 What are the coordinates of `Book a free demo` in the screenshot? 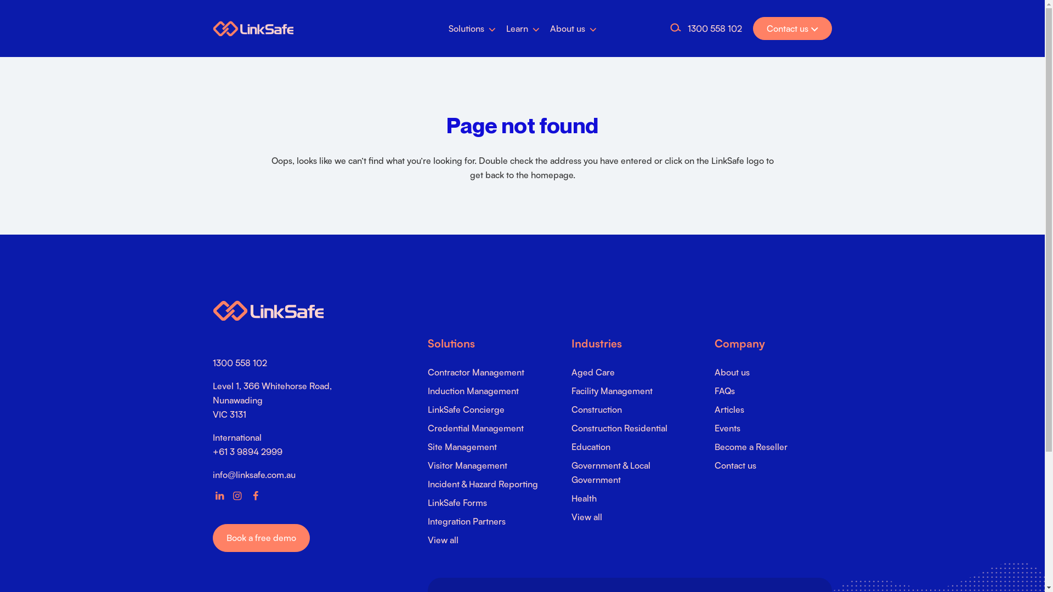 It's located at (261, 538).